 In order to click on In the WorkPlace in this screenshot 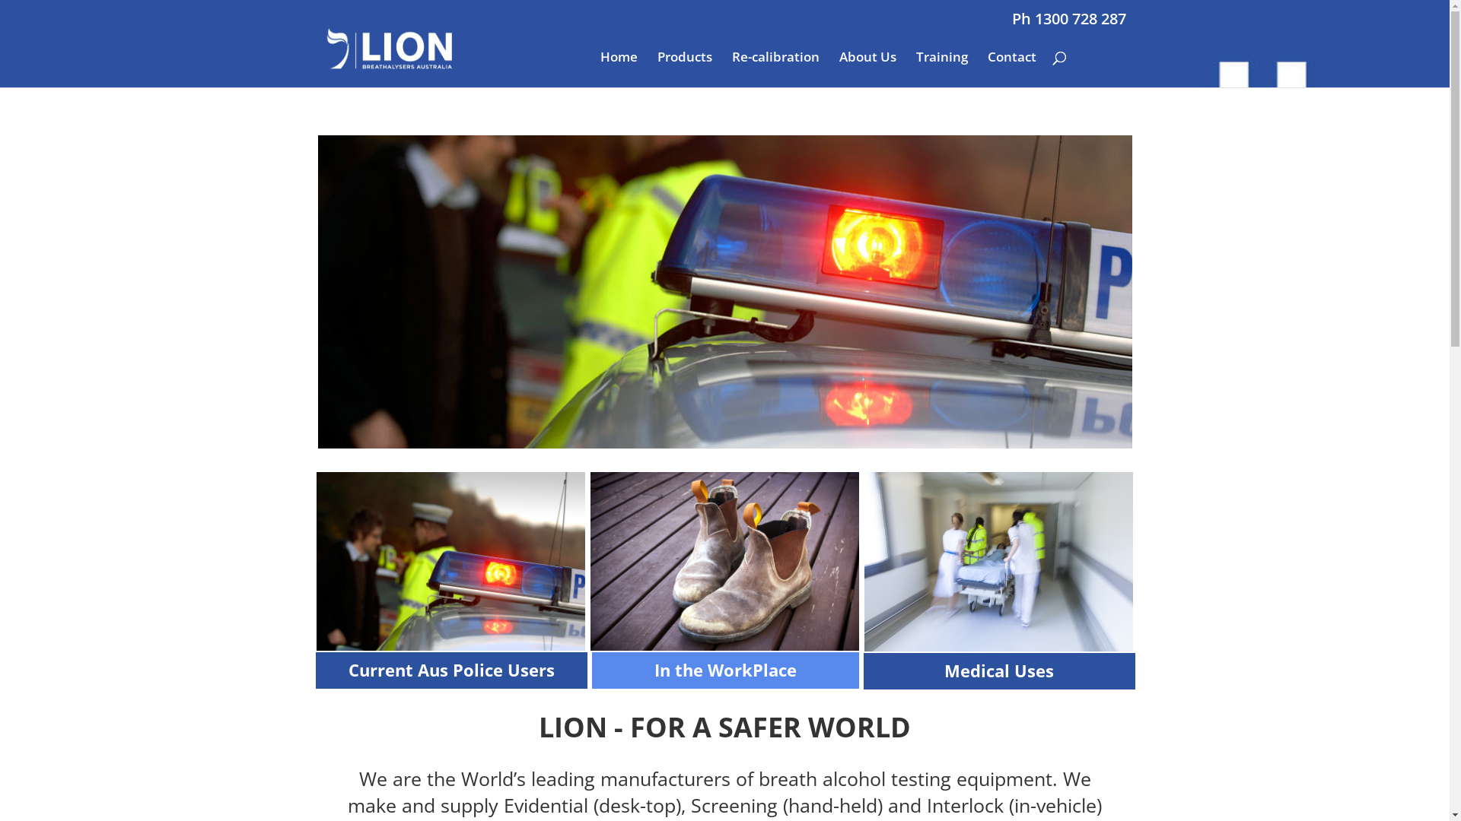, I will do `click(726, 670)`.